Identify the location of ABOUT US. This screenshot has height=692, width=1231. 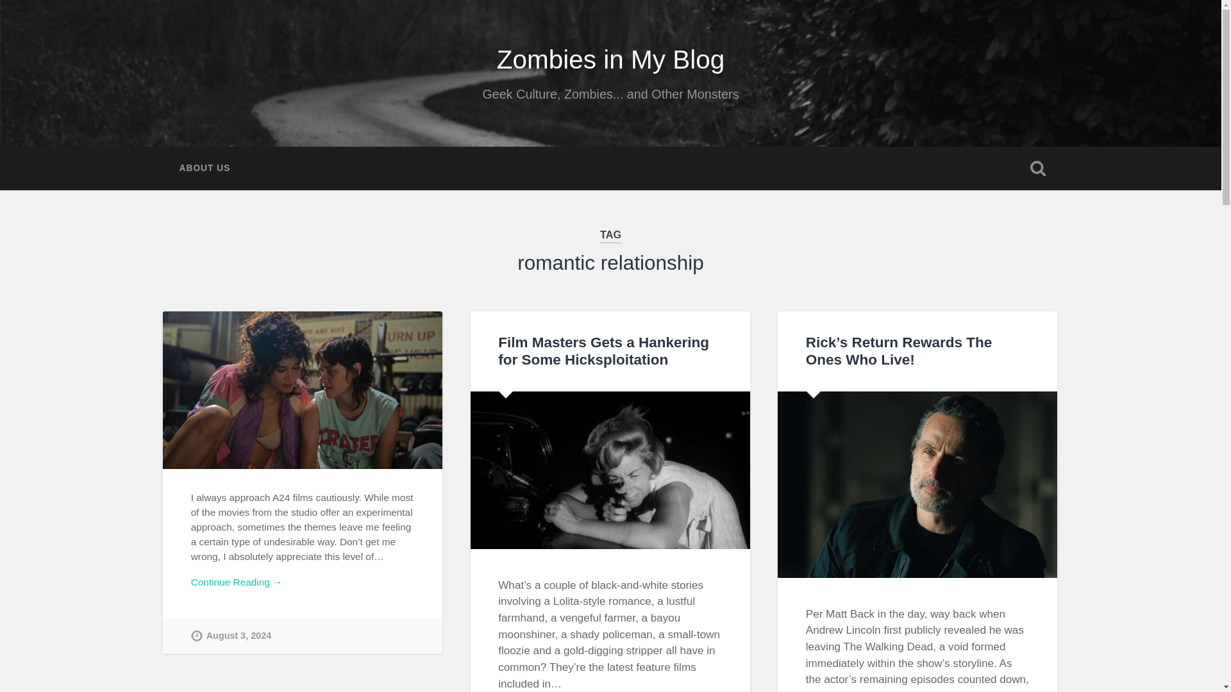
(204, 168).